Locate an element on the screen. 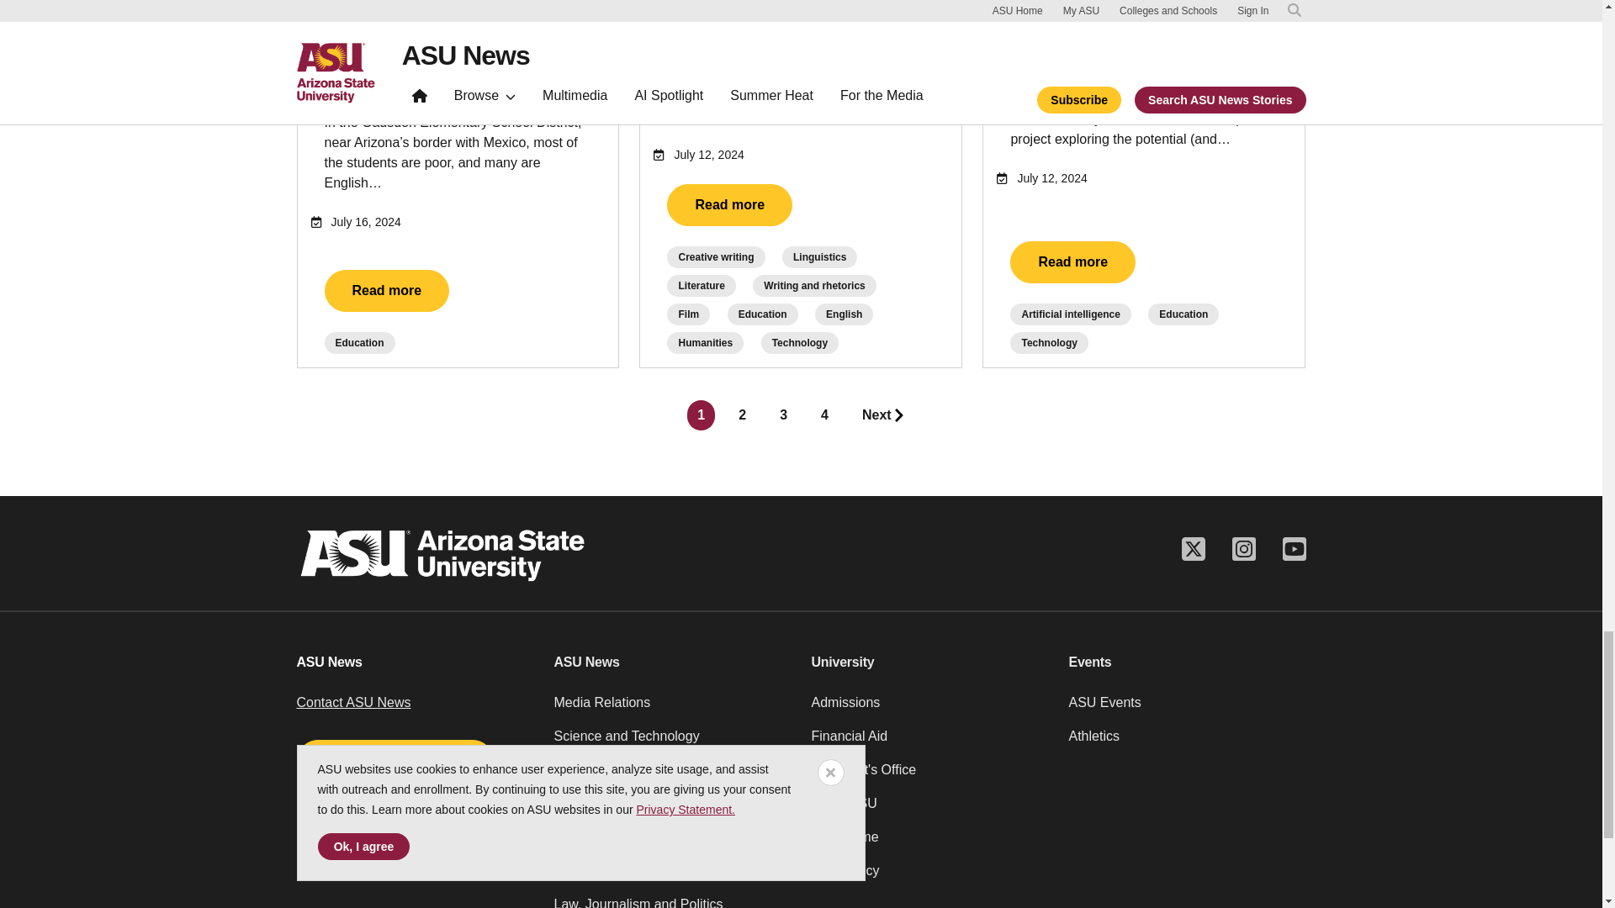 Image resolution: width=1615 pixels, height=908 pixels. YouTube Social Media Icon is located at coordinates (1294, 548).